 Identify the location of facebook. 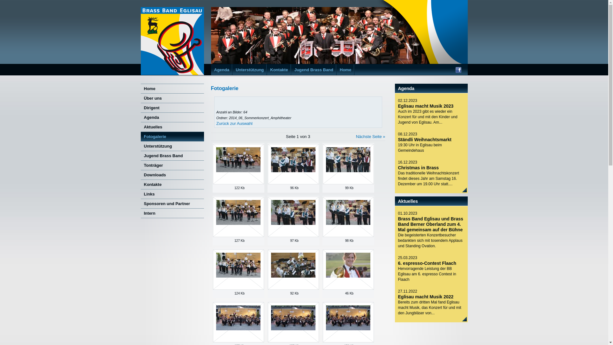
(458, 71).